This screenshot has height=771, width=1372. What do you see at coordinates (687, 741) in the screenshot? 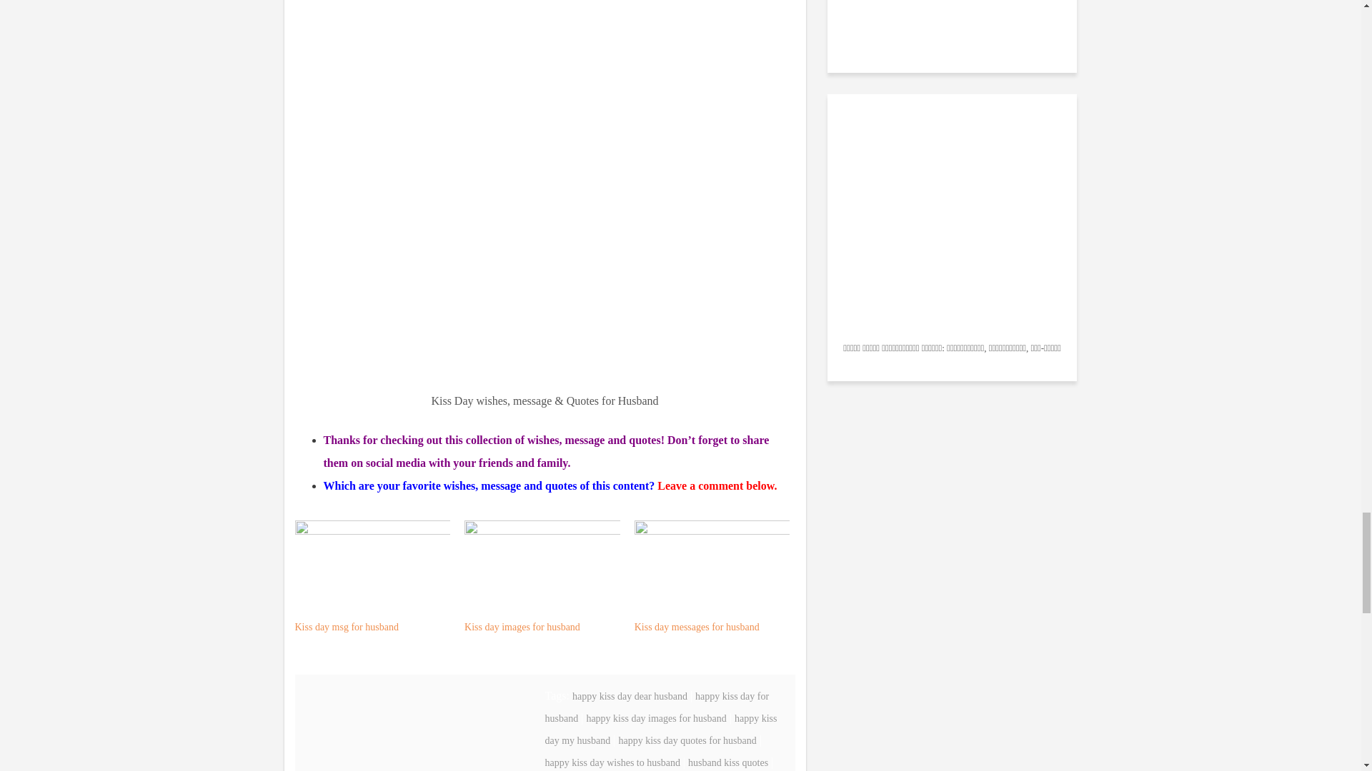
I see `happy kiss day quotes for husband` at bounding box center [687, 741].